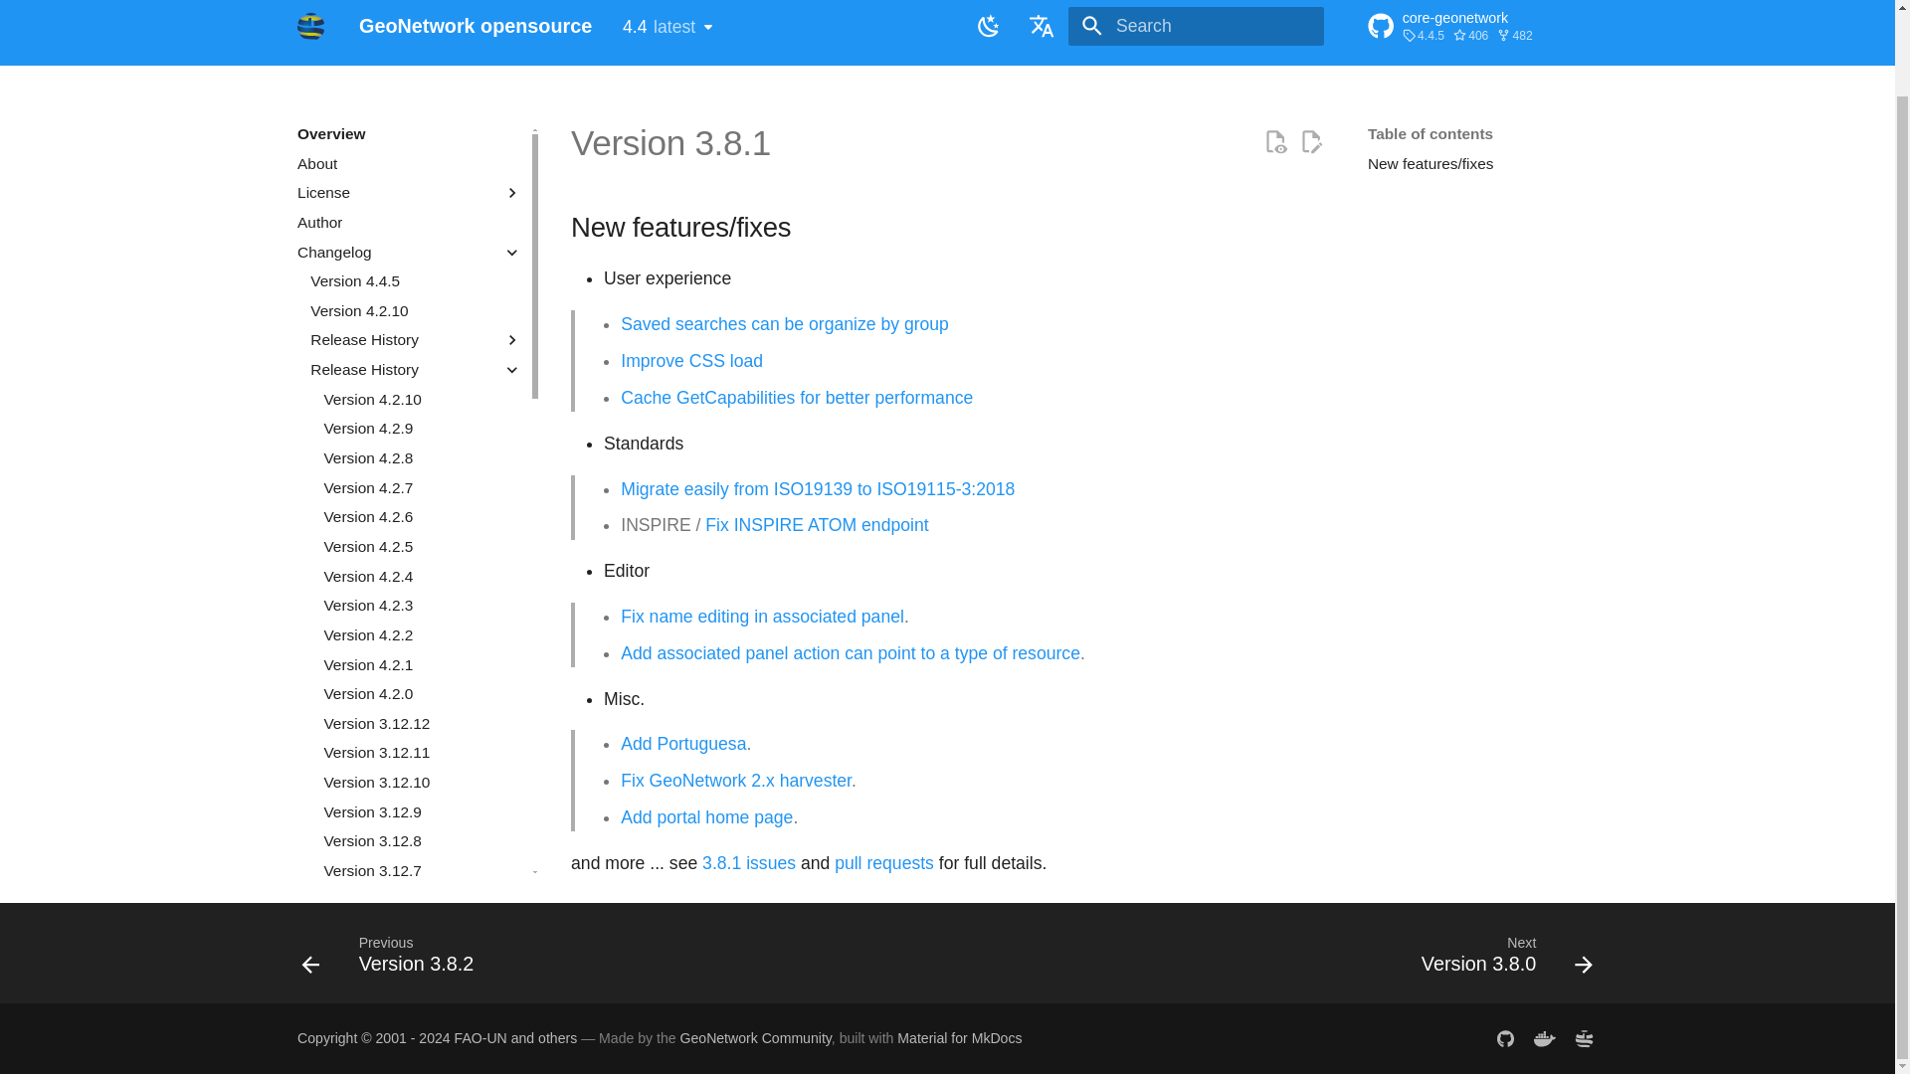 Image resolution: width=1910 pixels, height=1074 pixels. What do you see at coordinates (422, 400) in the screenshot?
I see `Overview` at bounding box center [422, 400].